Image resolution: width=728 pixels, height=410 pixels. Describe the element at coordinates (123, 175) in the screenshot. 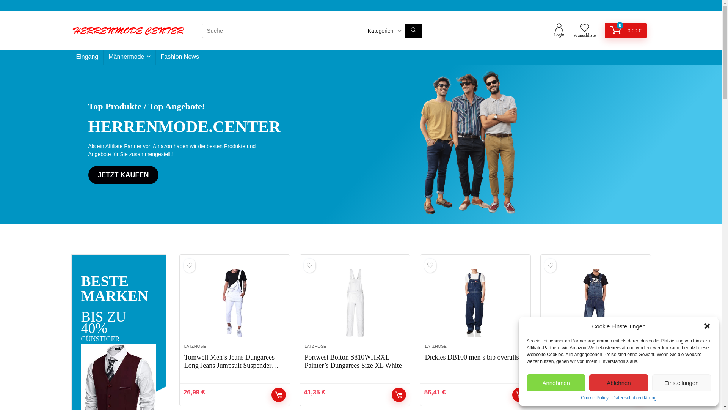

I see `JETZT KAUFEN` at that location.